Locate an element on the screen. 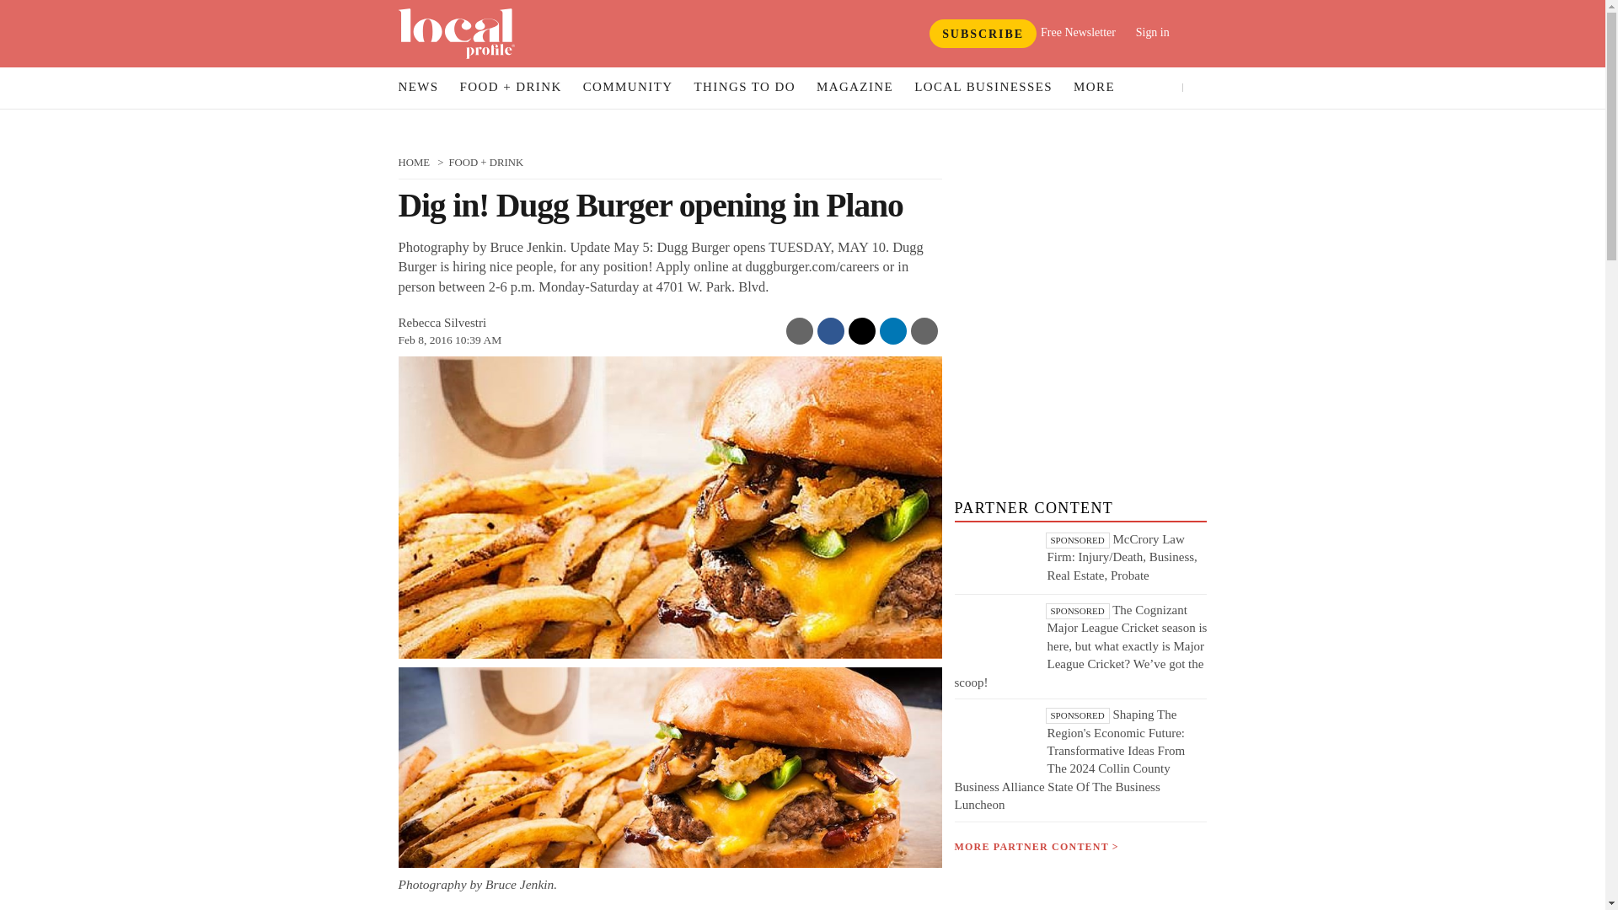 Image resolution: width=1618 pixels, height=910 pixels. NEWS is located at coordinates (418, 88).